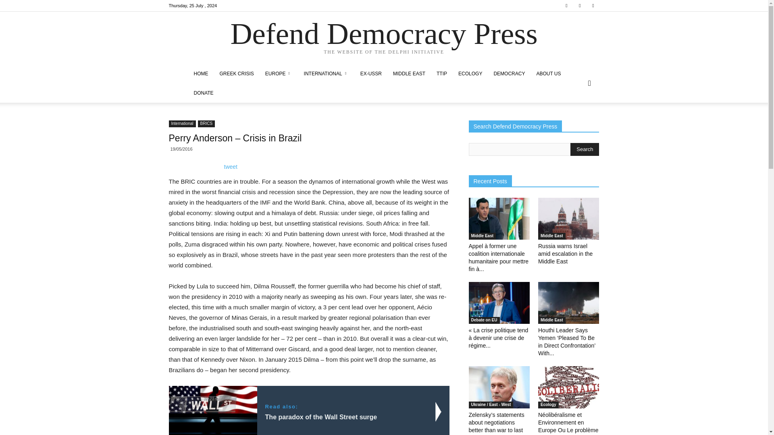 This screenshot has width=774, height=435. I want to click on INTERNATIONAL, so click(326, 73).